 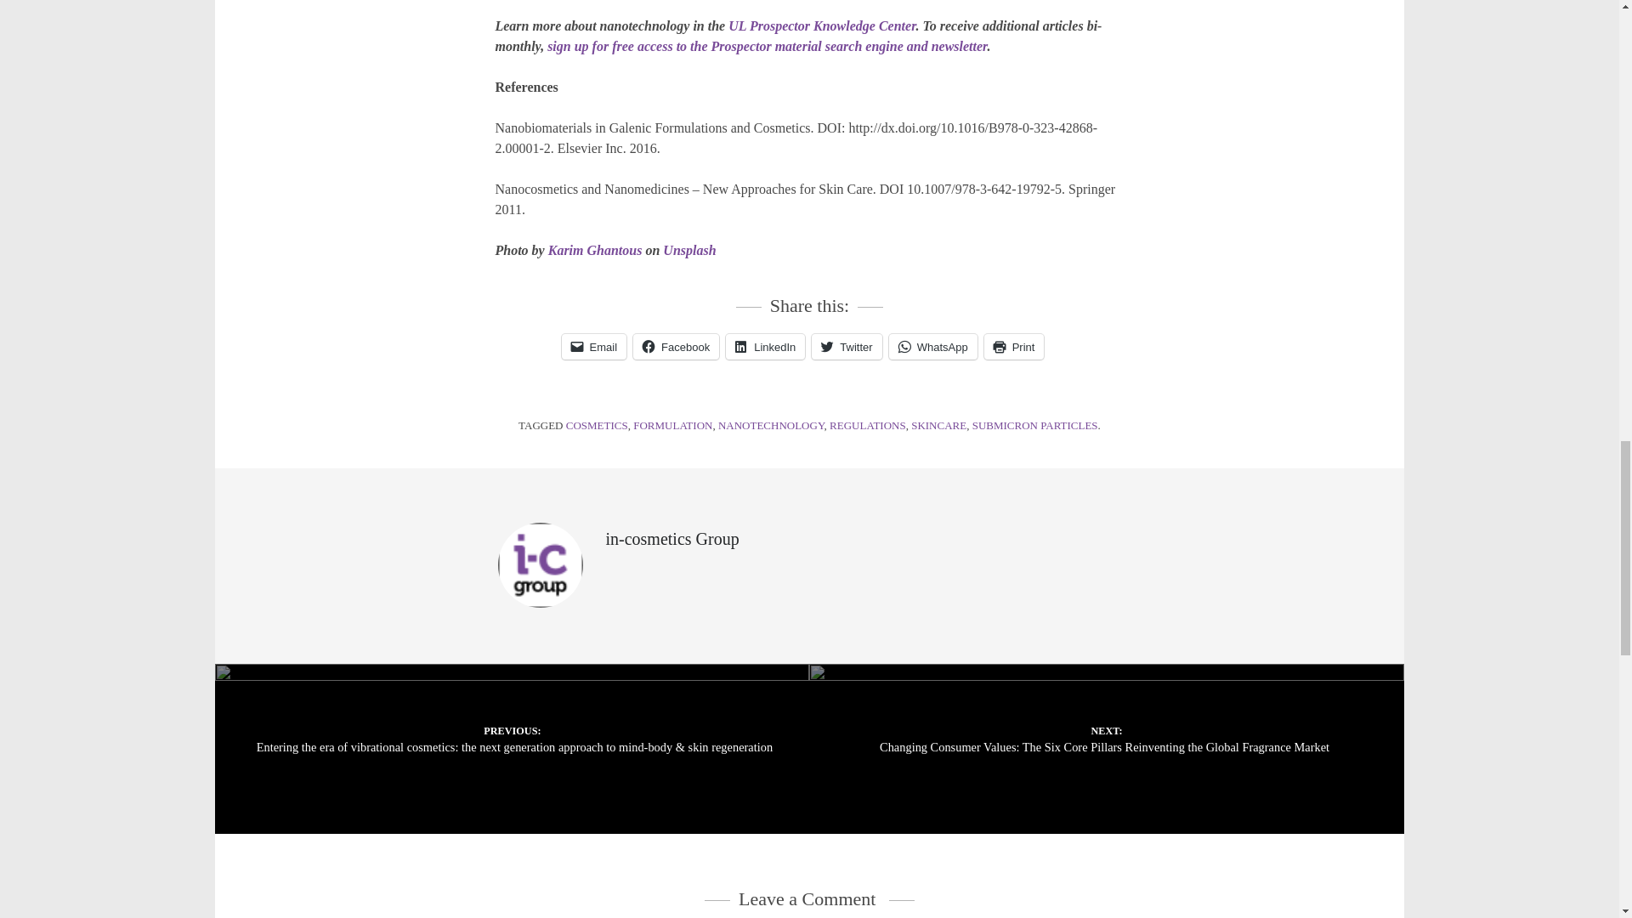 What do you see at coordinates (933, 347) in the screenshot?
I see `Click to share on WhatsApp` at bounding box center [933, 347].